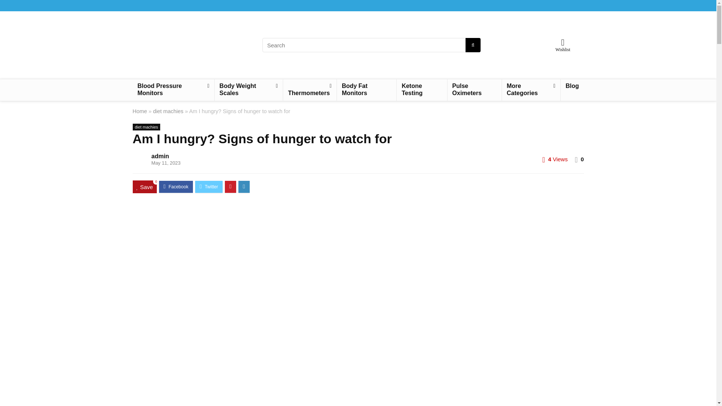 The image size is (722, 406). I want to click on Body Fat Monitors, so click(367, 89).